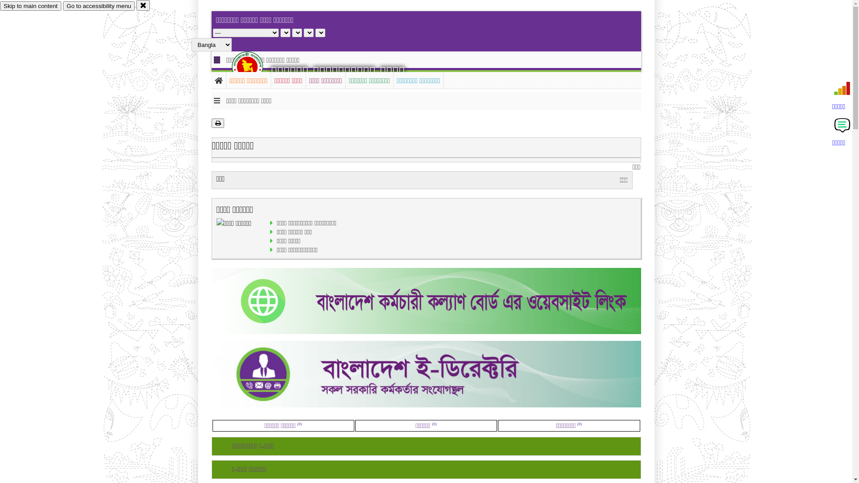 This screenshot has width=859, height=483. I want to click on Skip to main content, so click(30, 6).